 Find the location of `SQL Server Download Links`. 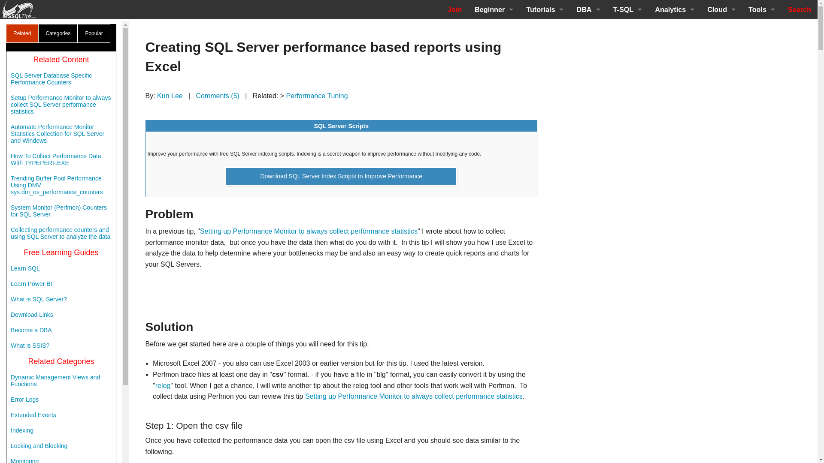

SQL Server Download Links is located at coordinates (494, 87).